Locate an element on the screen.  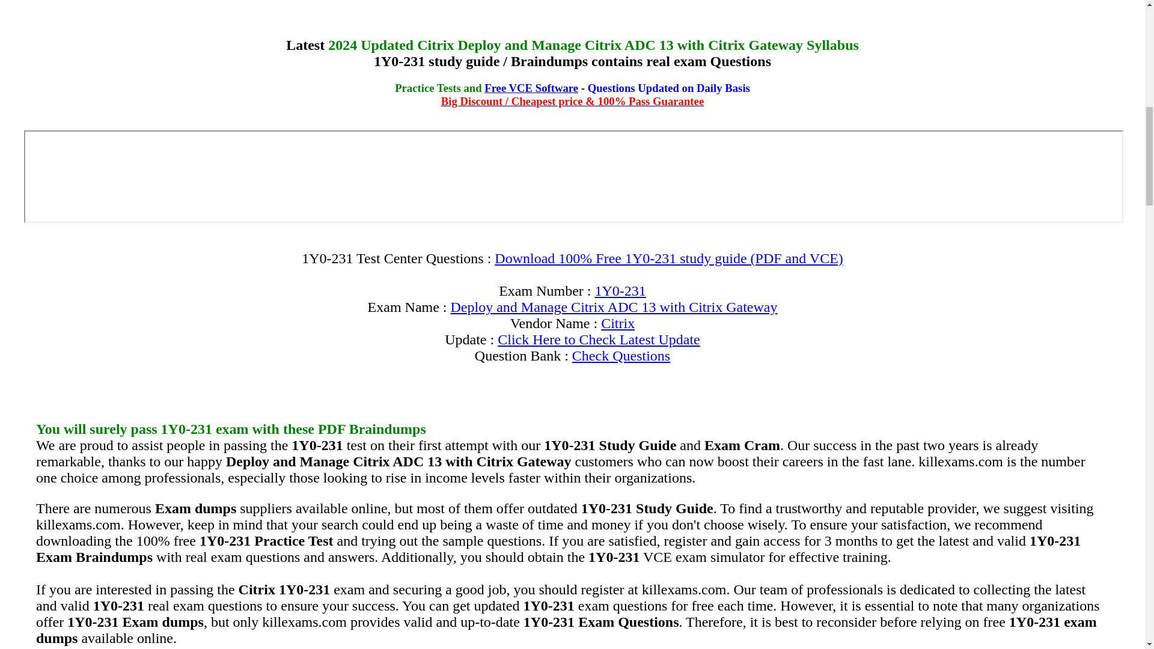
1Y0-231 is located at coordinates (619, 290).